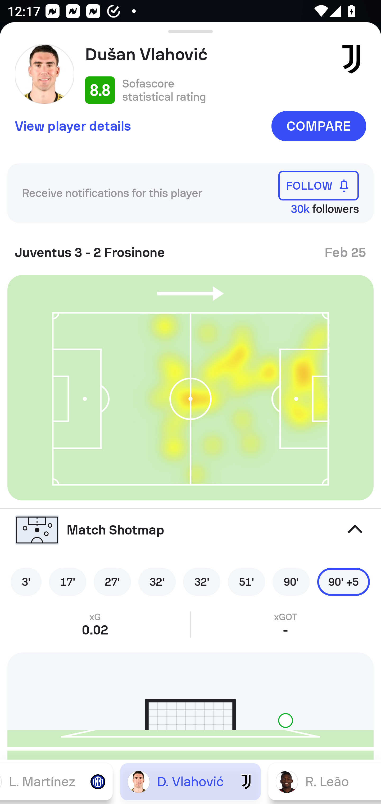 This screenshot has height=804, width=381. I want to click on FOLLOW, so click(319, 185).